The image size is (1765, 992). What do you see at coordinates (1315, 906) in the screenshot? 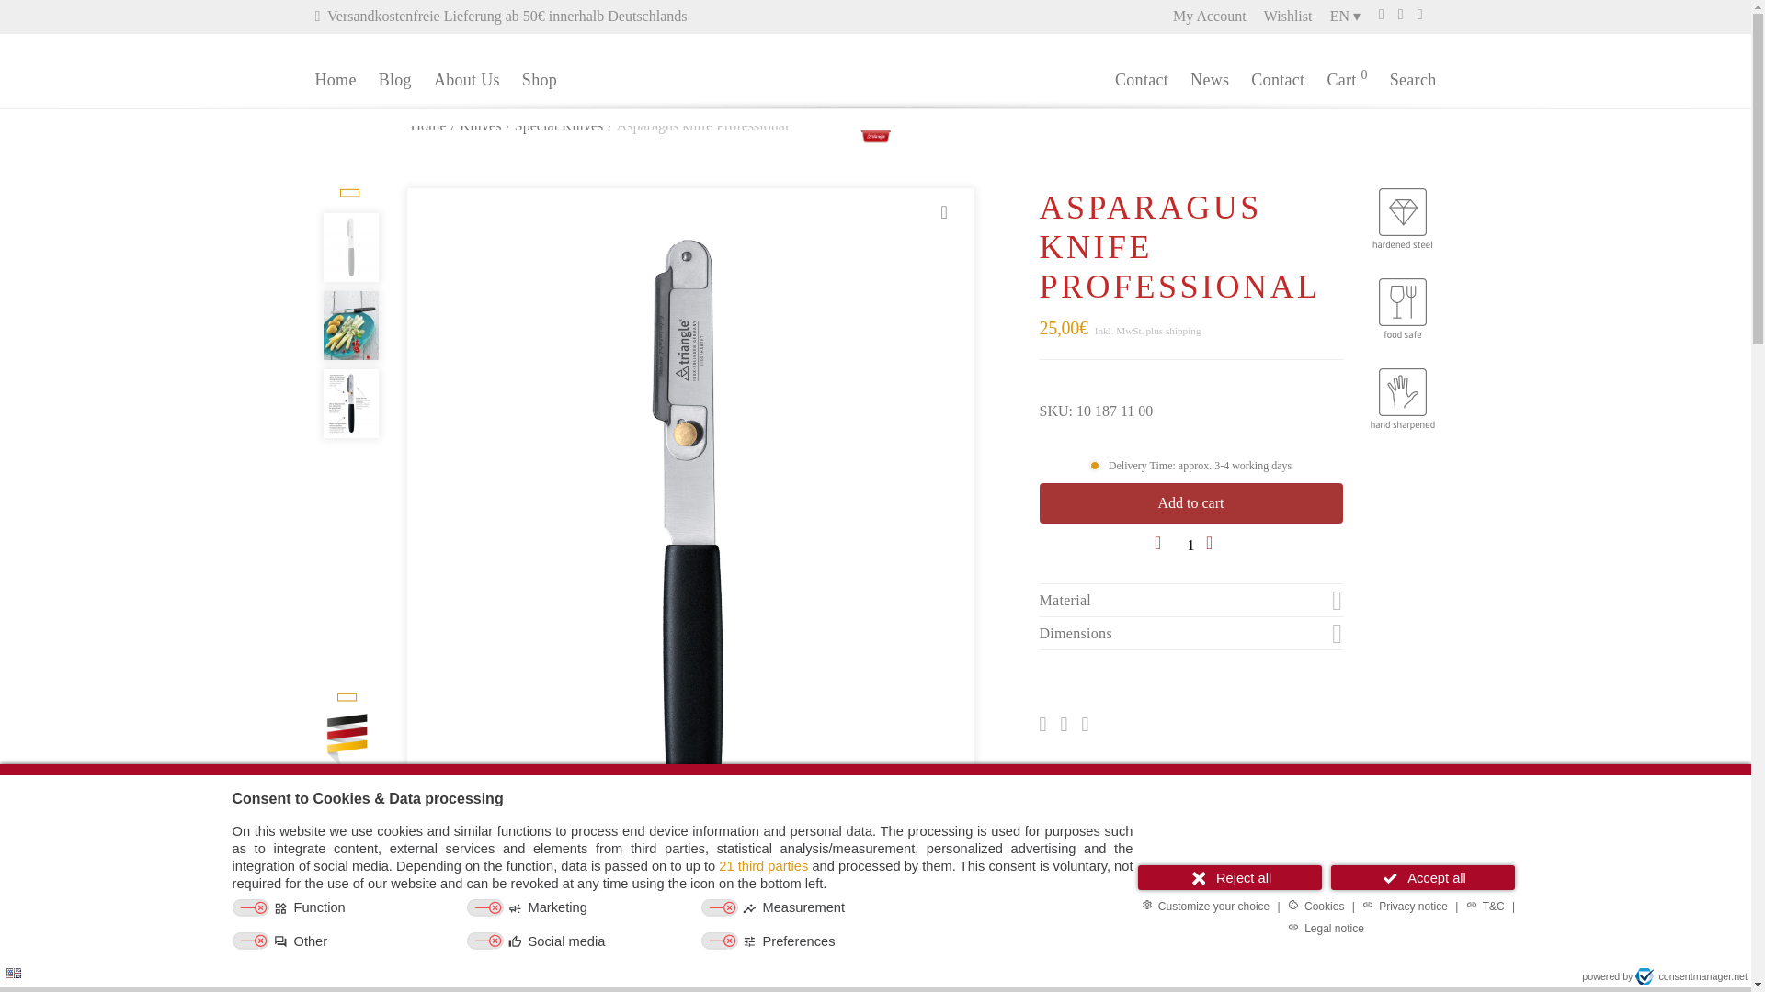
I see `Cookies` at bounding box center [1315, 906].